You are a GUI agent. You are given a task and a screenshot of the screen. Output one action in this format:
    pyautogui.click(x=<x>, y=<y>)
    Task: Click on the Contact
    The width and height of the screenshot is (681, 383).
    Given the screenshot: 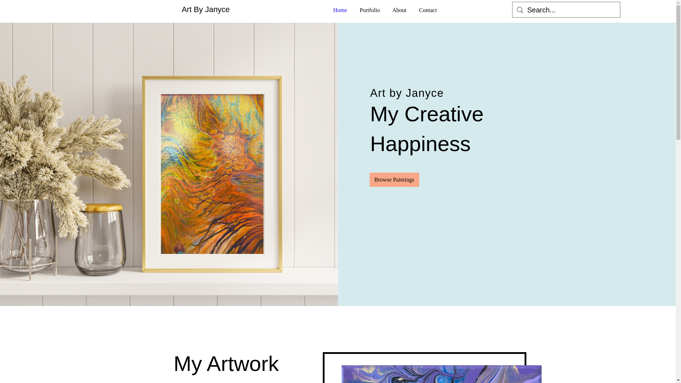 What is the action you would take?
    pyautogui.click(x=427, y=10)
    